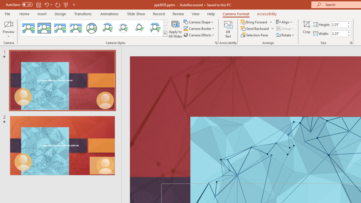  Describe the element at coordinates (199, 35) in the screenshot. I see `Camera Effects` at that location.